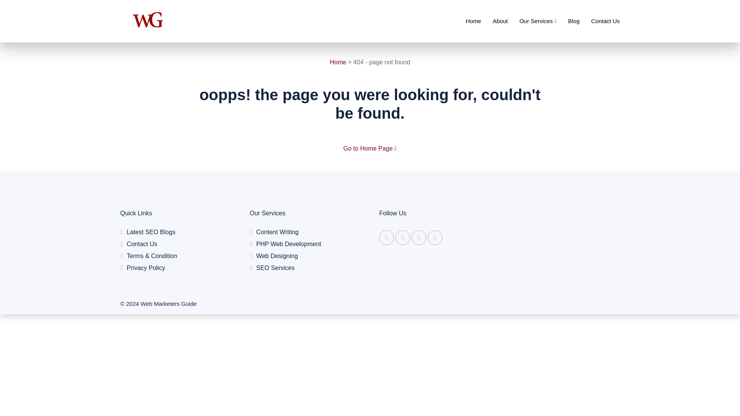 This screenshot has height=416, width=740. What do you see at coordinates (305, 244) in the screenshot?
I see `PHP Web Development` at bounding box center [305, 244].